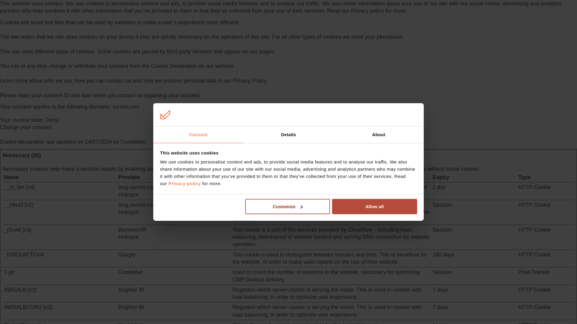 This screenshot has height=324, width=577. What do you see at coordinates (367, 11) in the screenshot?
I see `Privacy policy` at bounding box center [367, 11].